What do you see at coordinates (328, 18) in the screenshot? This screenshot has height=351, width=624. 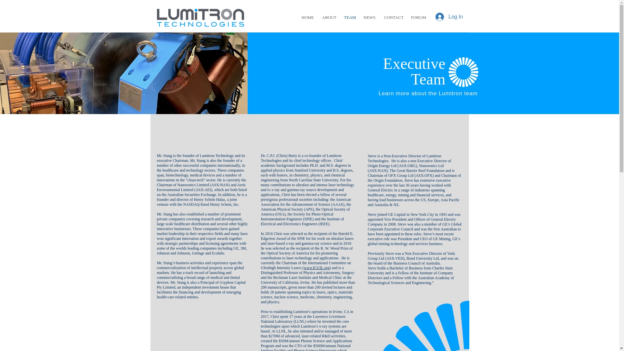 I see `ABOUT` at bounding box center [328, 18].